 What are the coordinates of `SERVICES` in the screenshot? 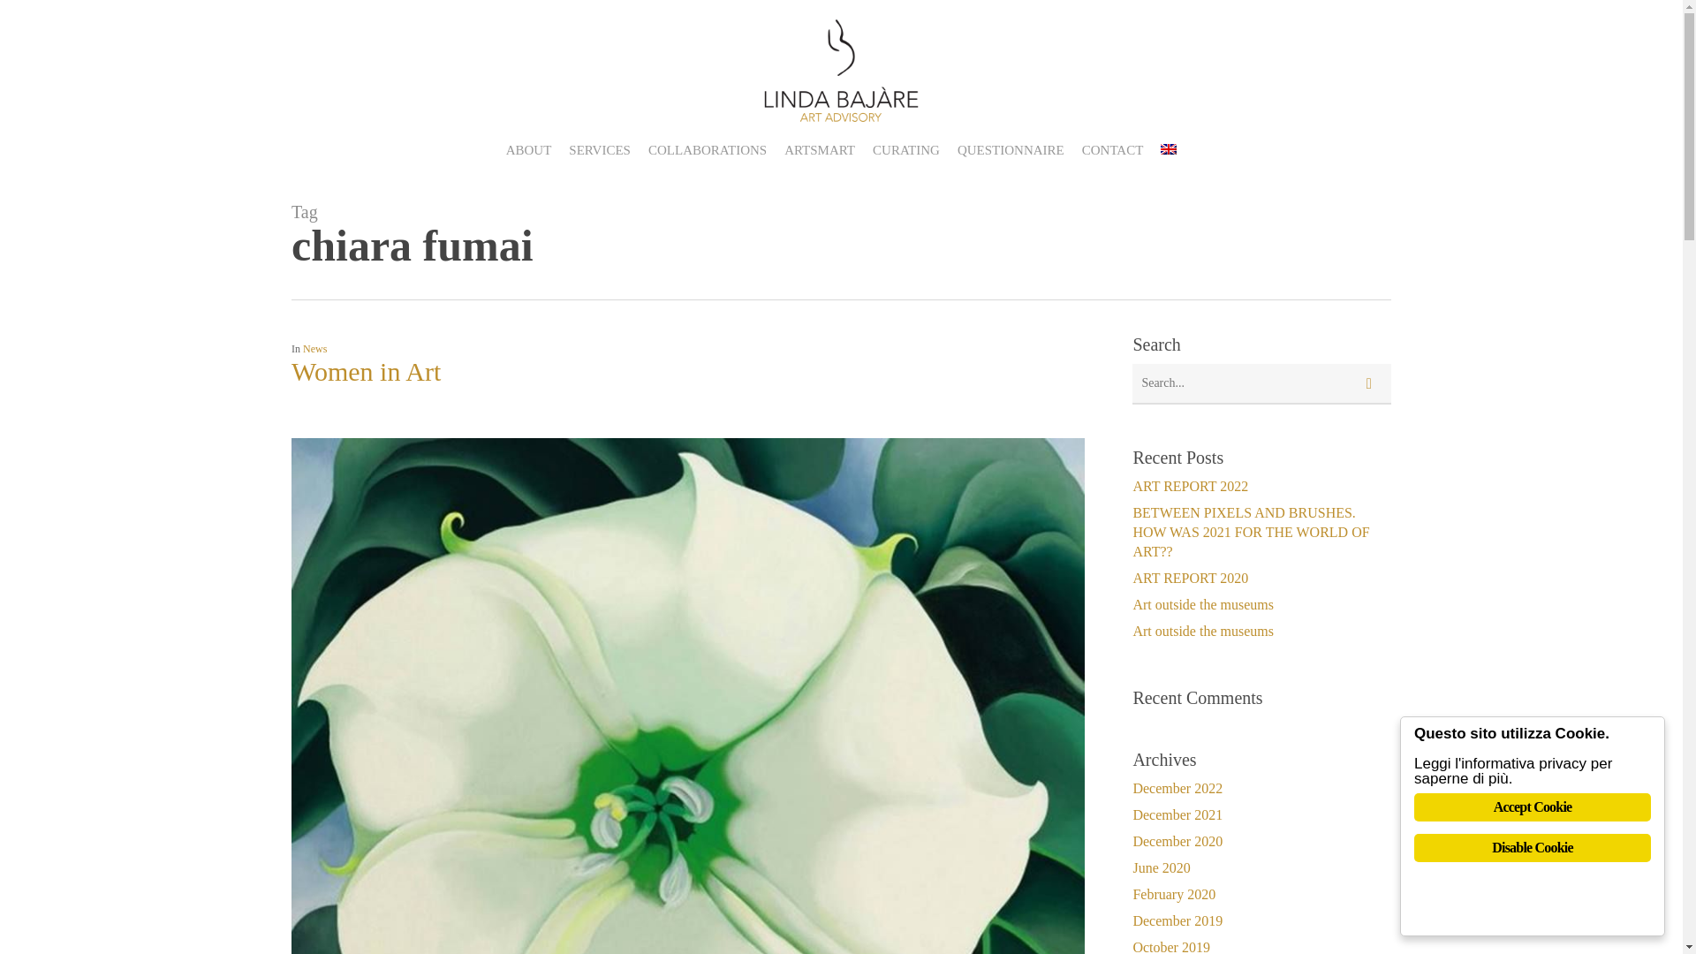 It's located at (599, 150).